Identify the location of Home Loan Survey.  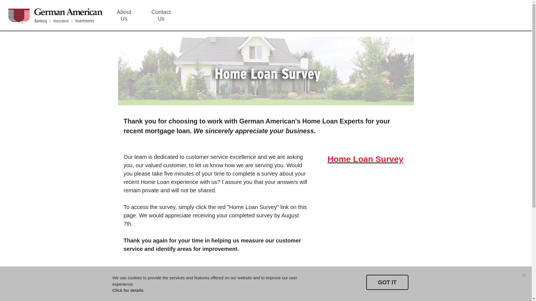
(365, 159).